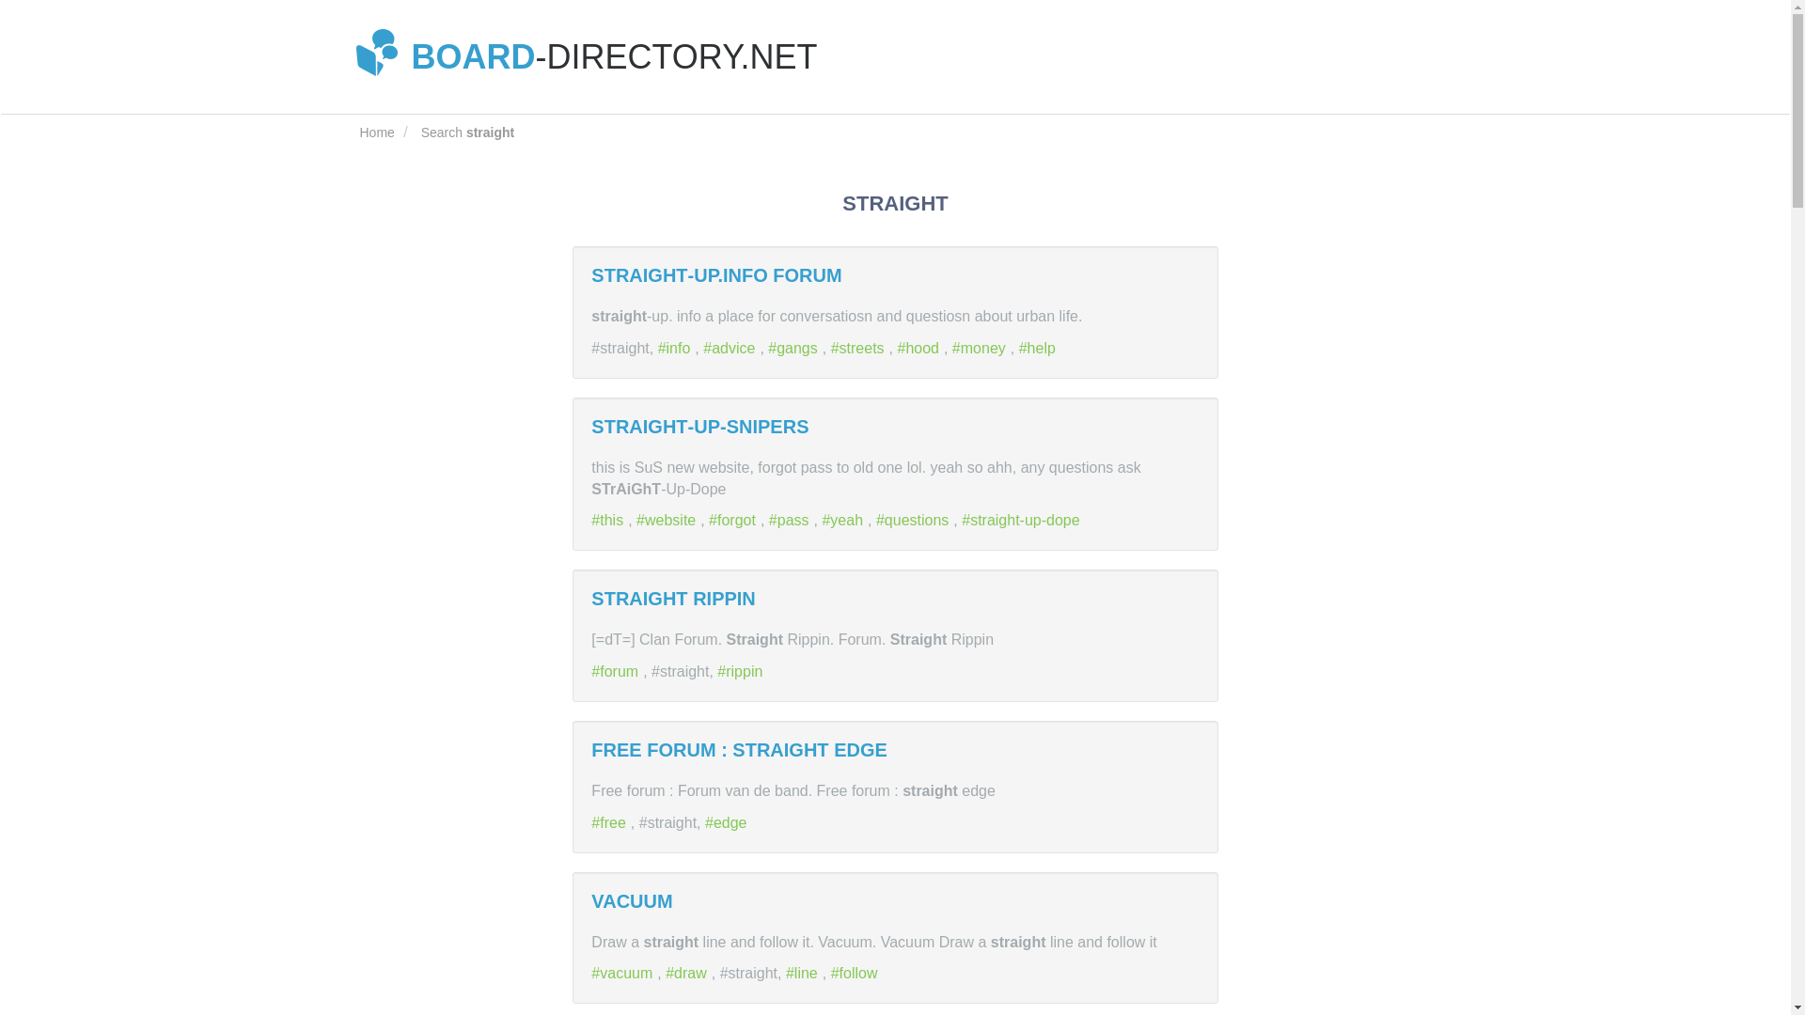  Describe the element at coordinates (729, 823) in the screenshot. I see `edge` at that location.